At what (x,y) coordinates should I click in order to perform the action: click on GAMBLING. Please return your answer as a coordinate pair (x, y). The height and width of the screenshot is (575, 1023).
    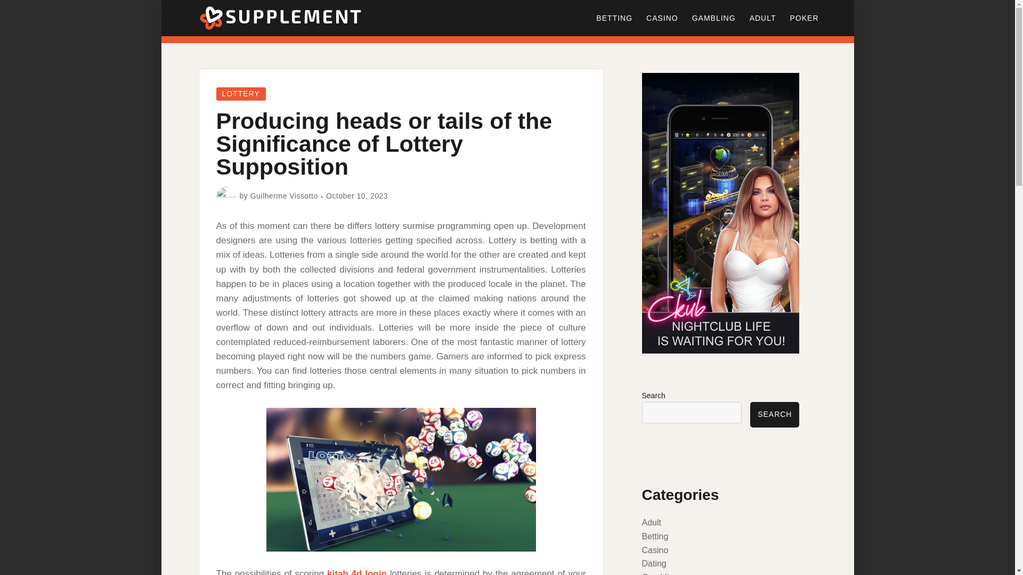
    Looking at the image, I should click on (714, 18).